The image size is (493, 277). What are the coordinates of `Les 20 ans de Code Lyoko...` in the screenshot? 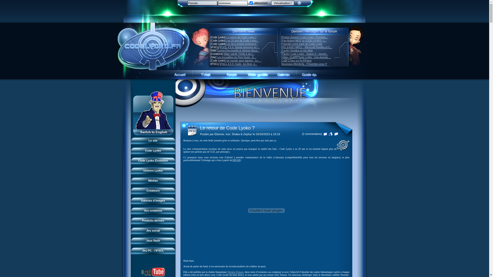 It's located at (242, 41).